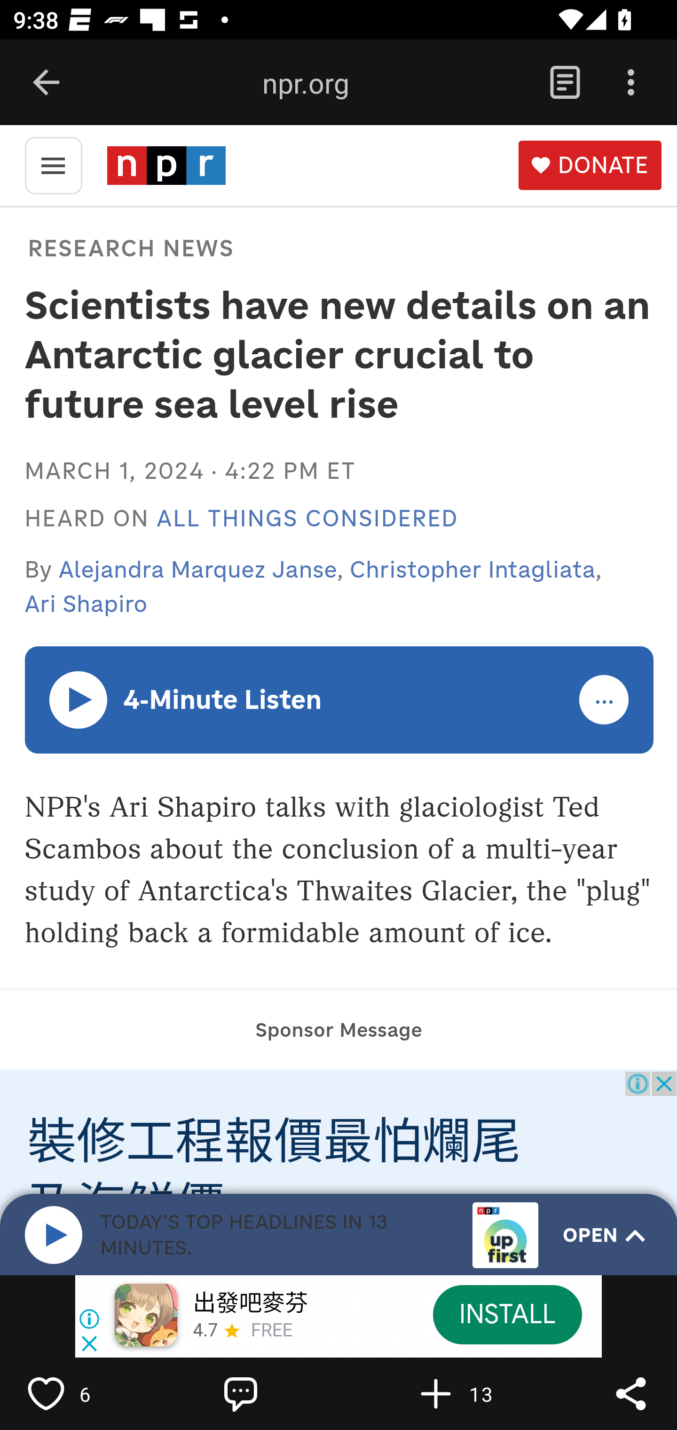 This screenshot has height=1430, width=677. What do you see at coordinates (631, 83) in the screenshot?
I see `Options` at bounding box center [631, 83].